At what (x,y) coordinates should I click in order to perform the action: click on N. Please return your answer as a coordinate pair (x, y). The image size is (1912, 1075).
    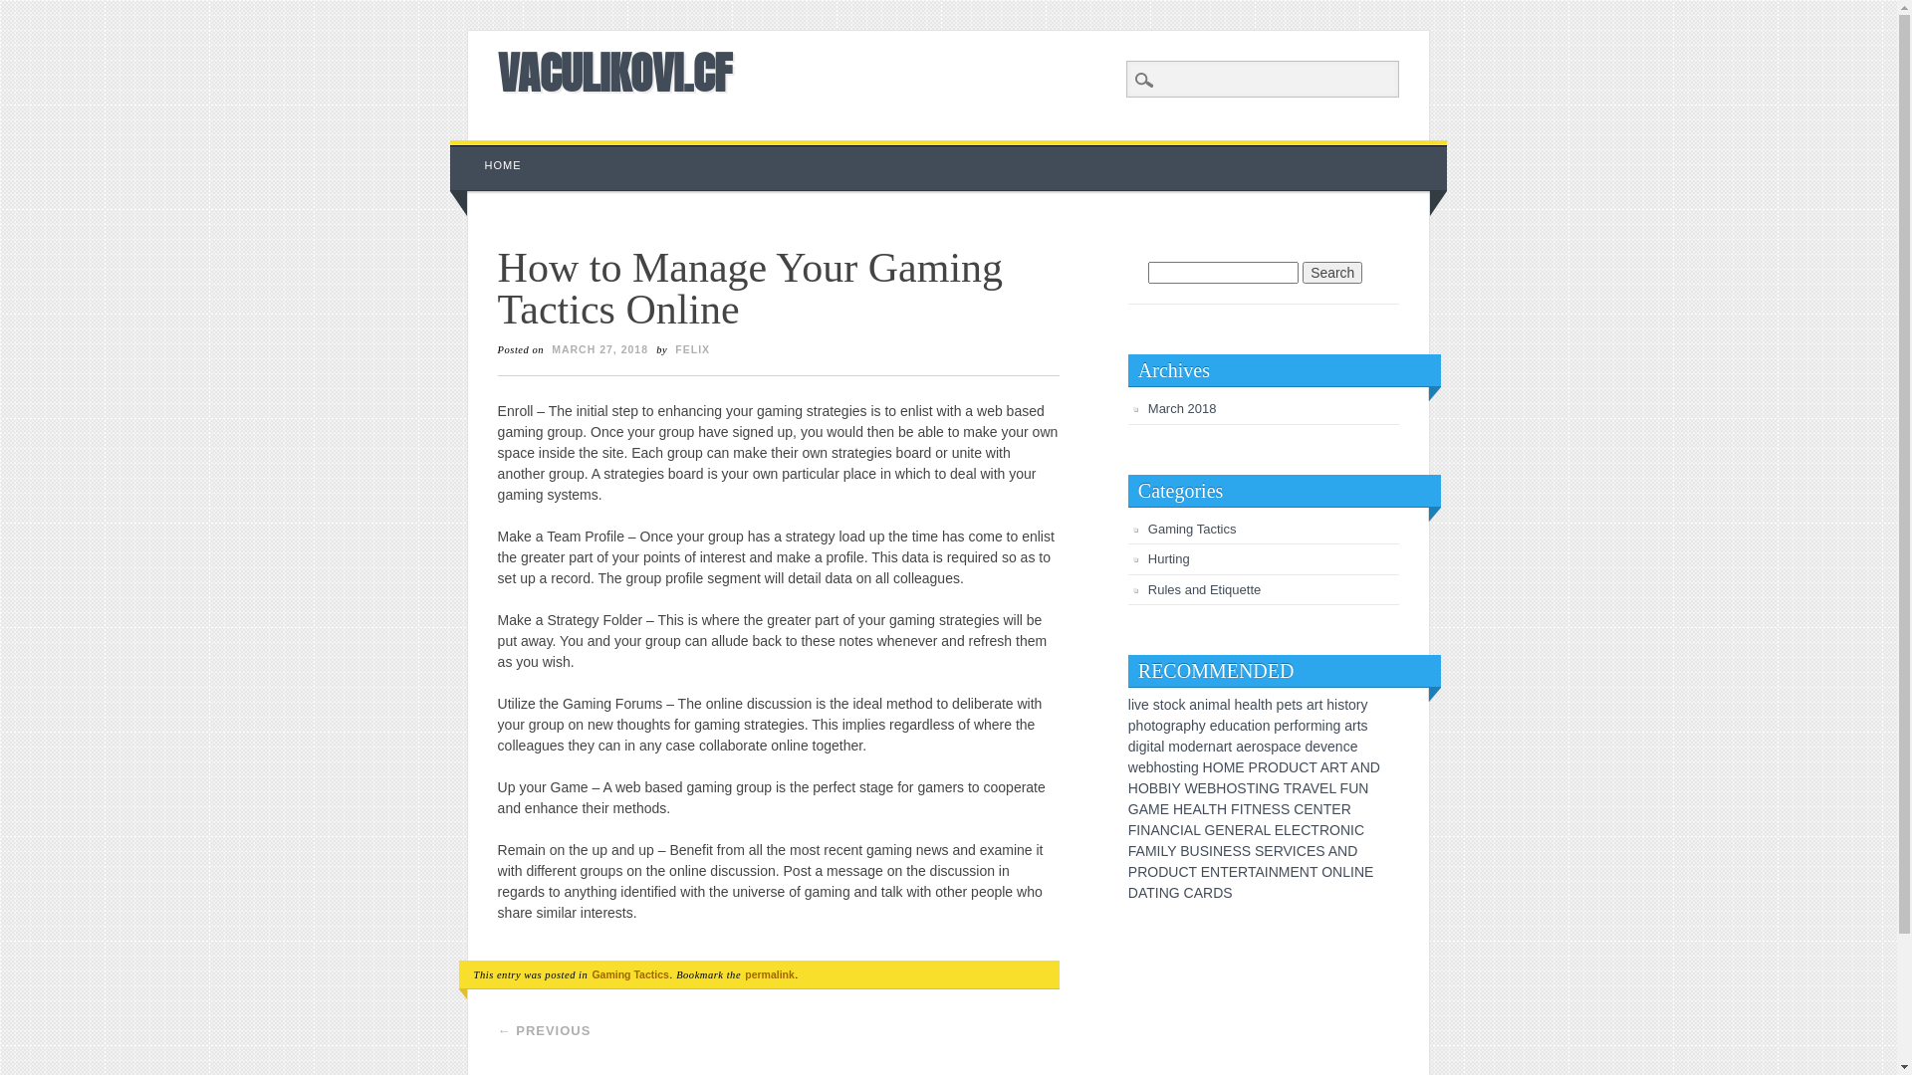
    Looking at the image, I should click on (1342, 851).